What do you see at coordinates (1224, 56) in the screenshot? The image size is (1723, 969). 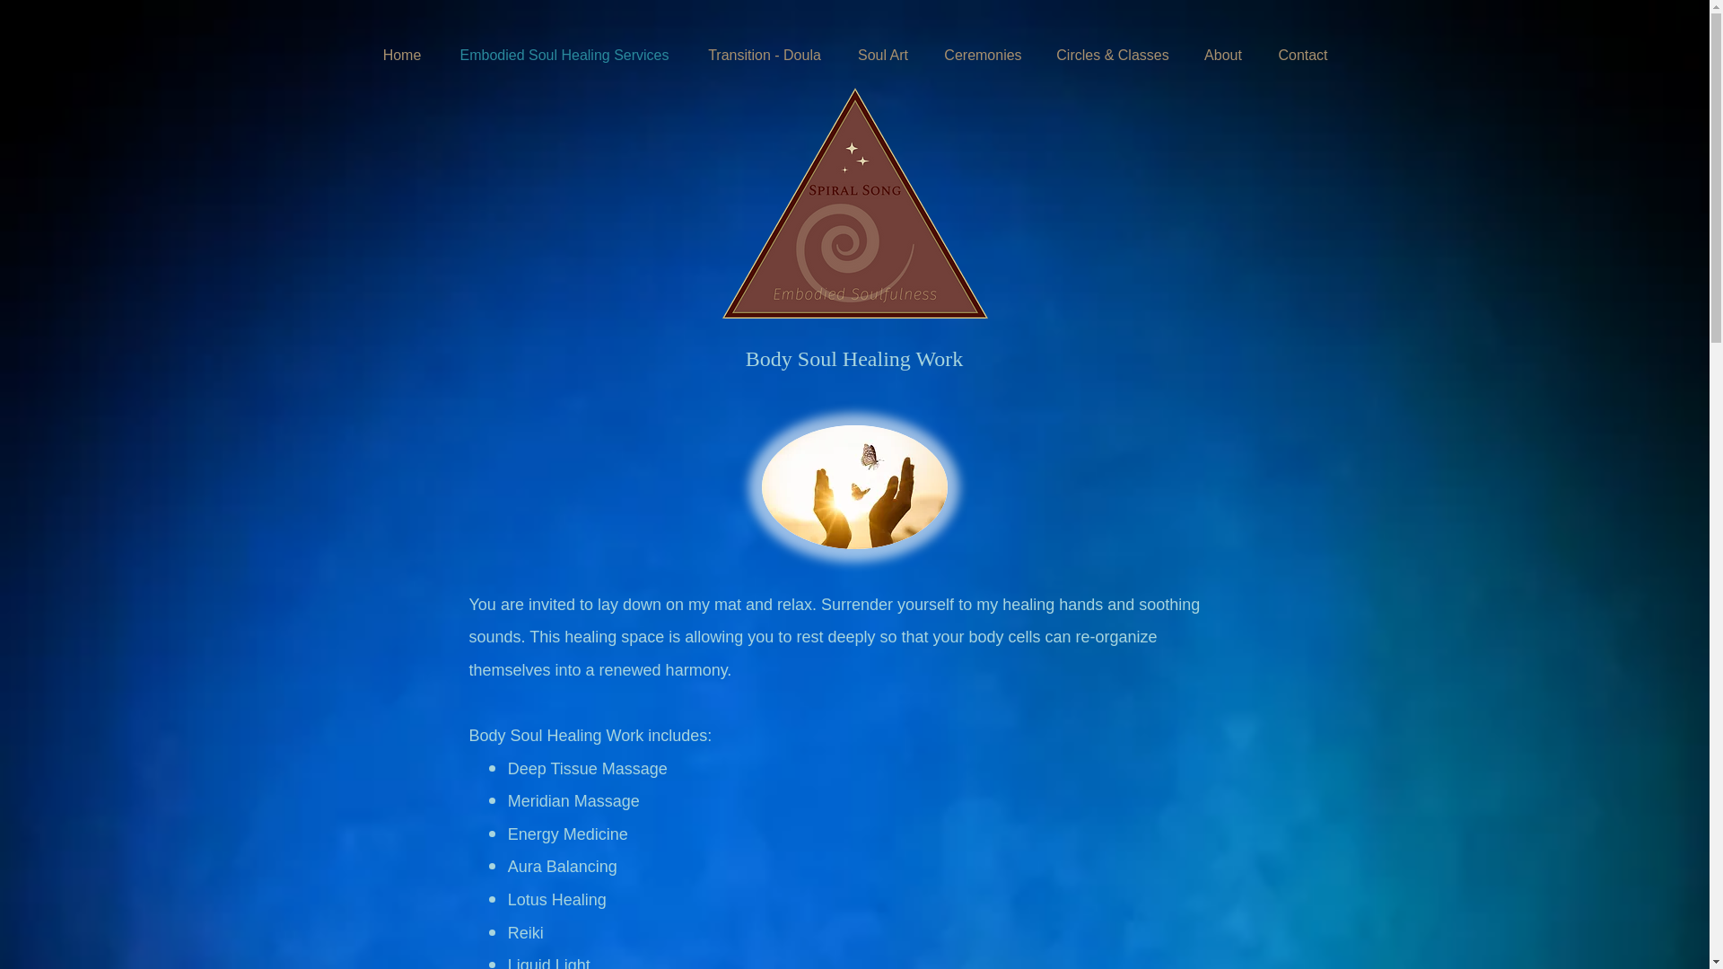 I see `About` at bounding box center [1224, 56].